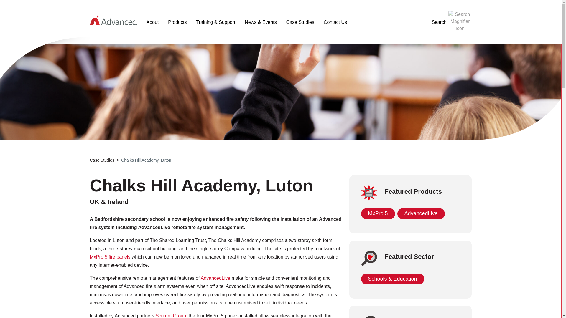 This screenshot has height=318, width=566. What do you see at coordinates (421, 214) in the screenshot?
I see `AdvancedLive` at bounding box center [421, 214].